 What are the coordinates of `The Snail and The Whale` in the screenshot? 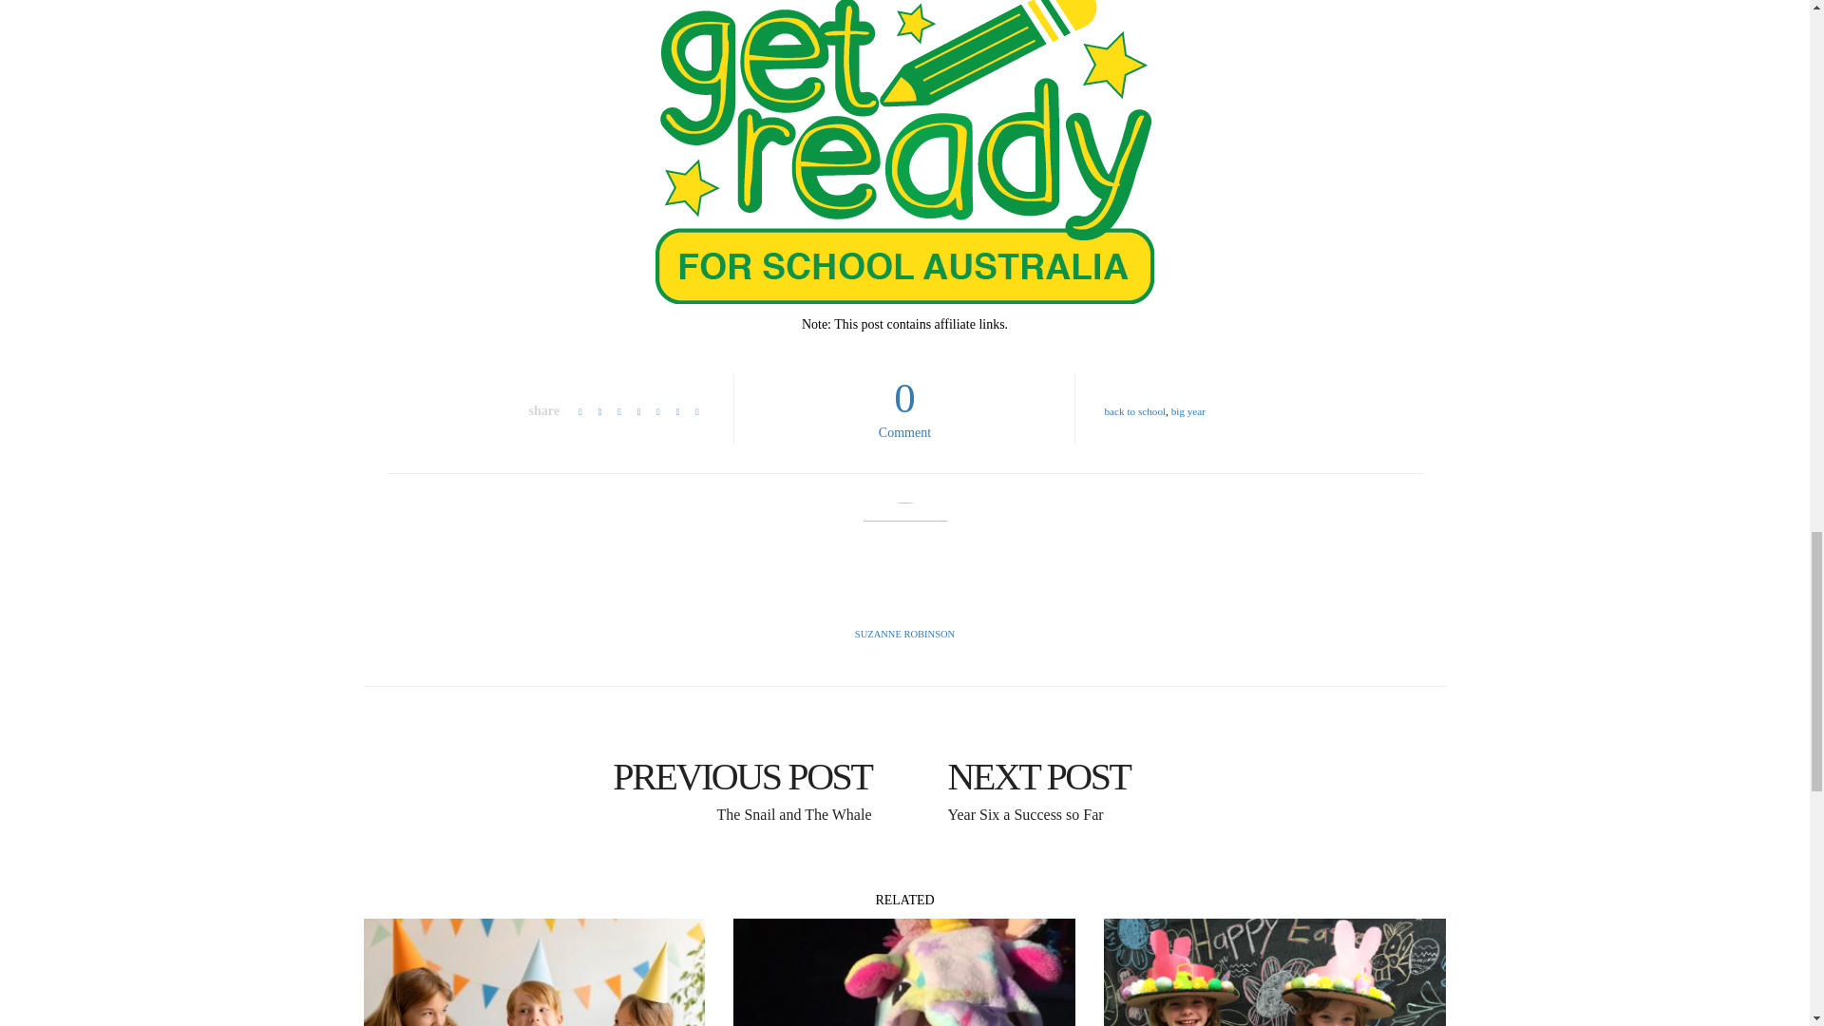 It's located at (626, 775).